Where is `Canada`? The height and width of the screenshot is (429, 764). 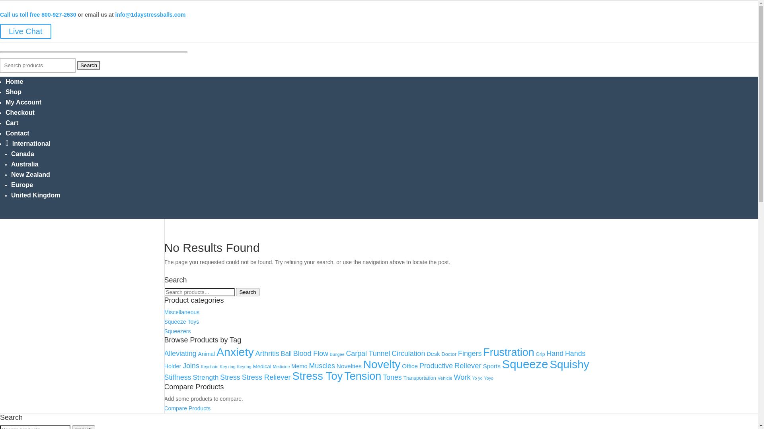 Canada is located at coordinates (23, 154).